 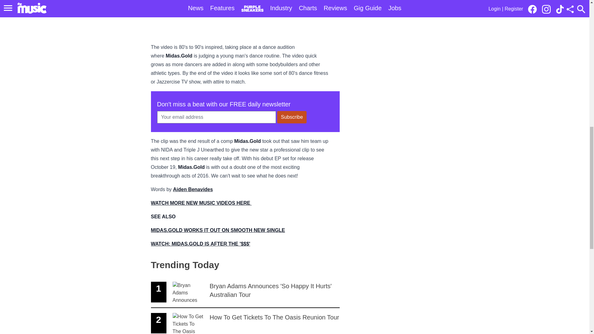 I want to click on Aiden Benavides, so click(x=192, y=189).